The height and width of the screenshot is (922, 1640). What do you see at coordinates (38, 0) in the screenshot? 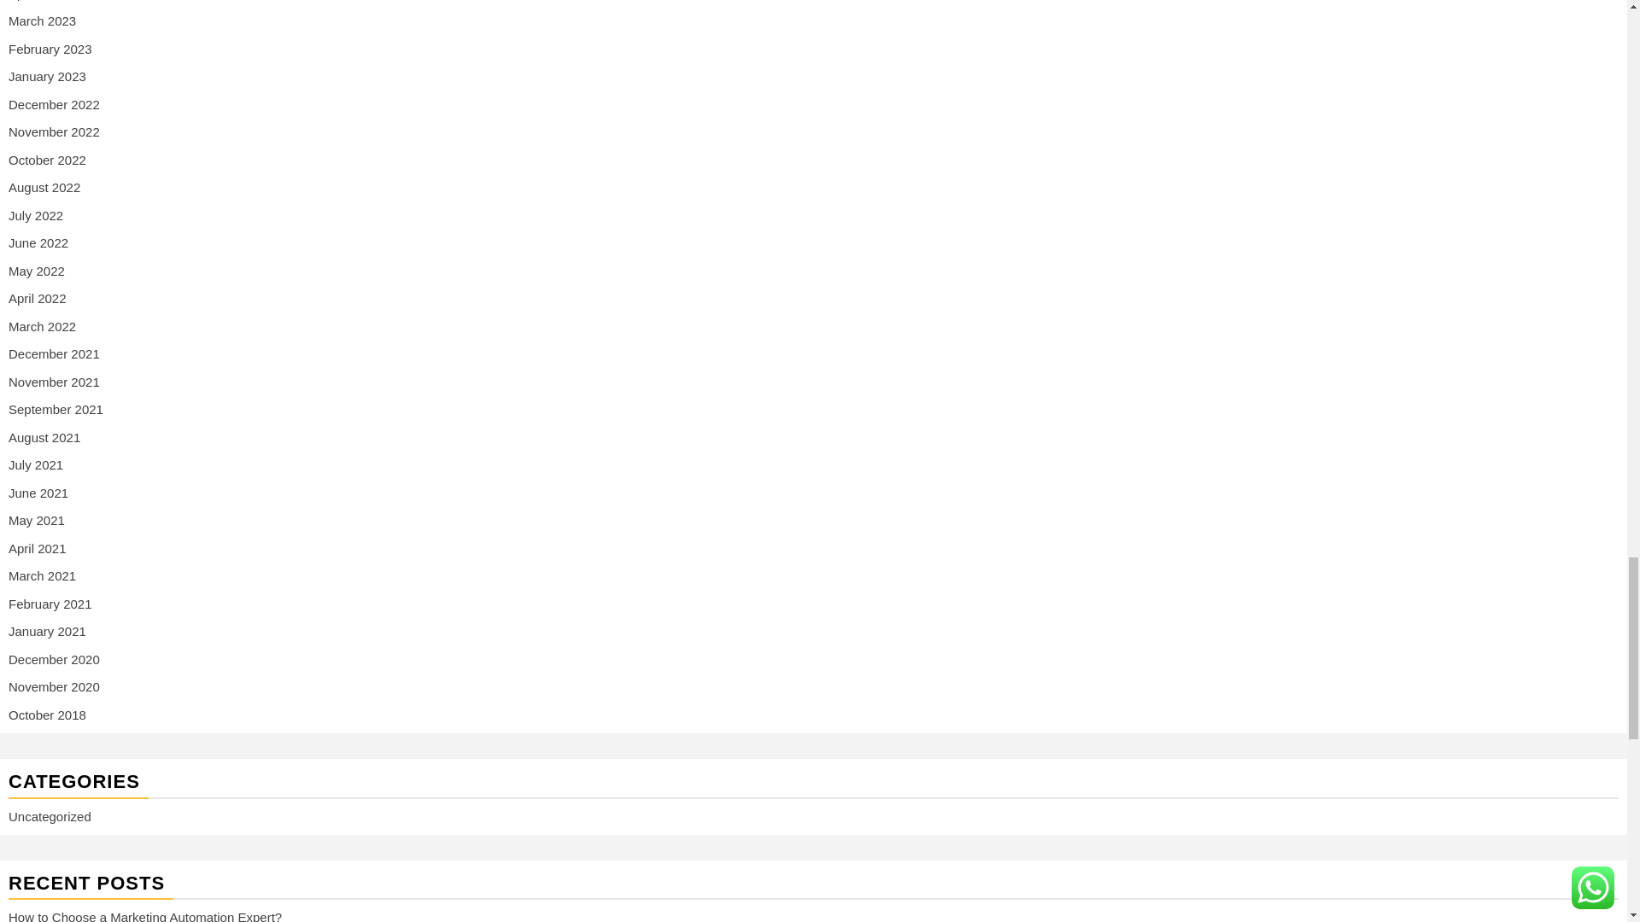
I see `April 2023` at bounding box center [38, 0].